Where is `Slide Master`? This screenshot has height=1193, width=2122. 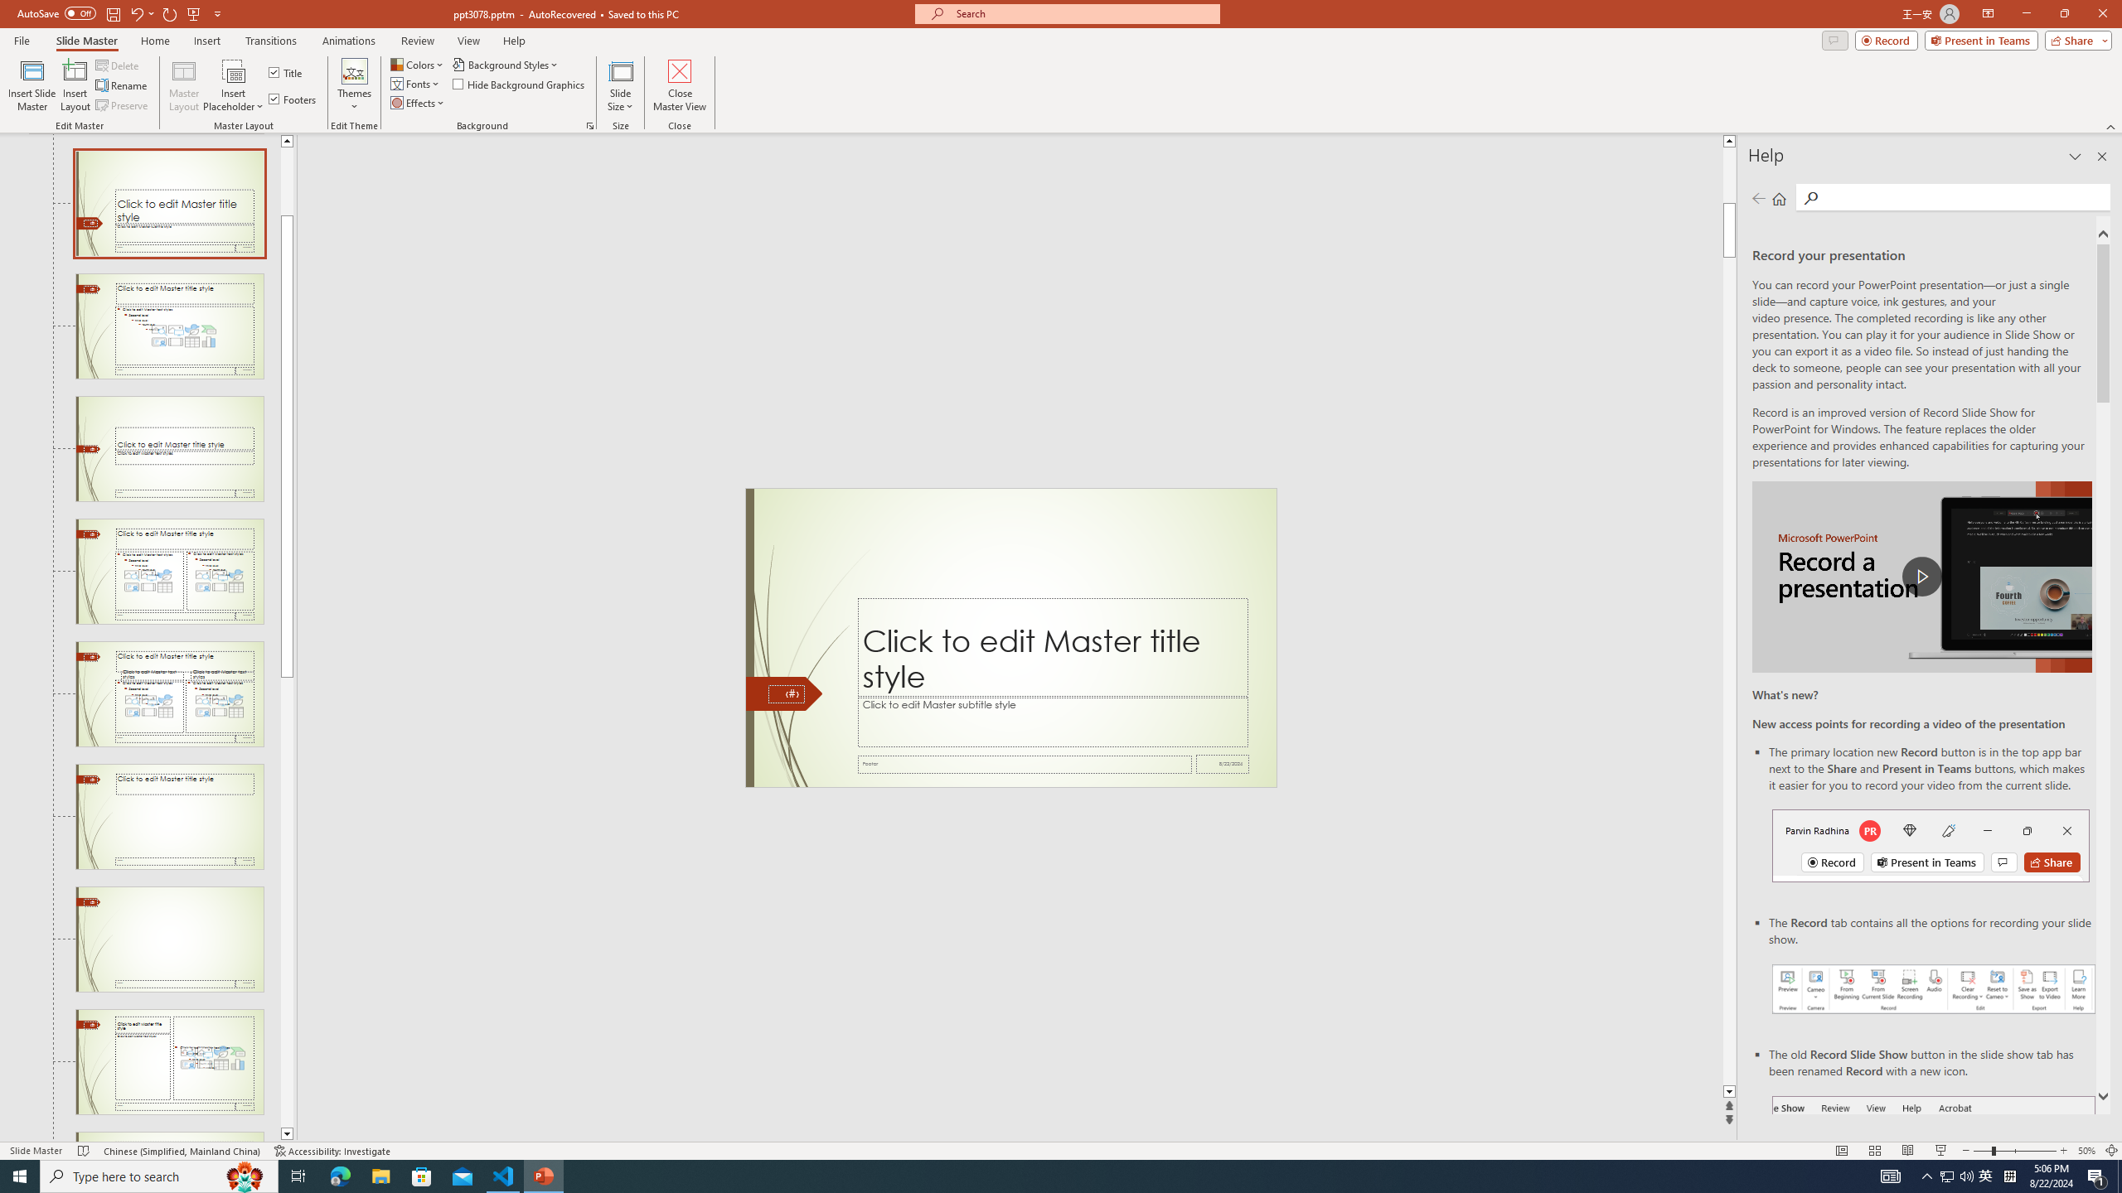
Slide Master is located at coordinates (86, 41).